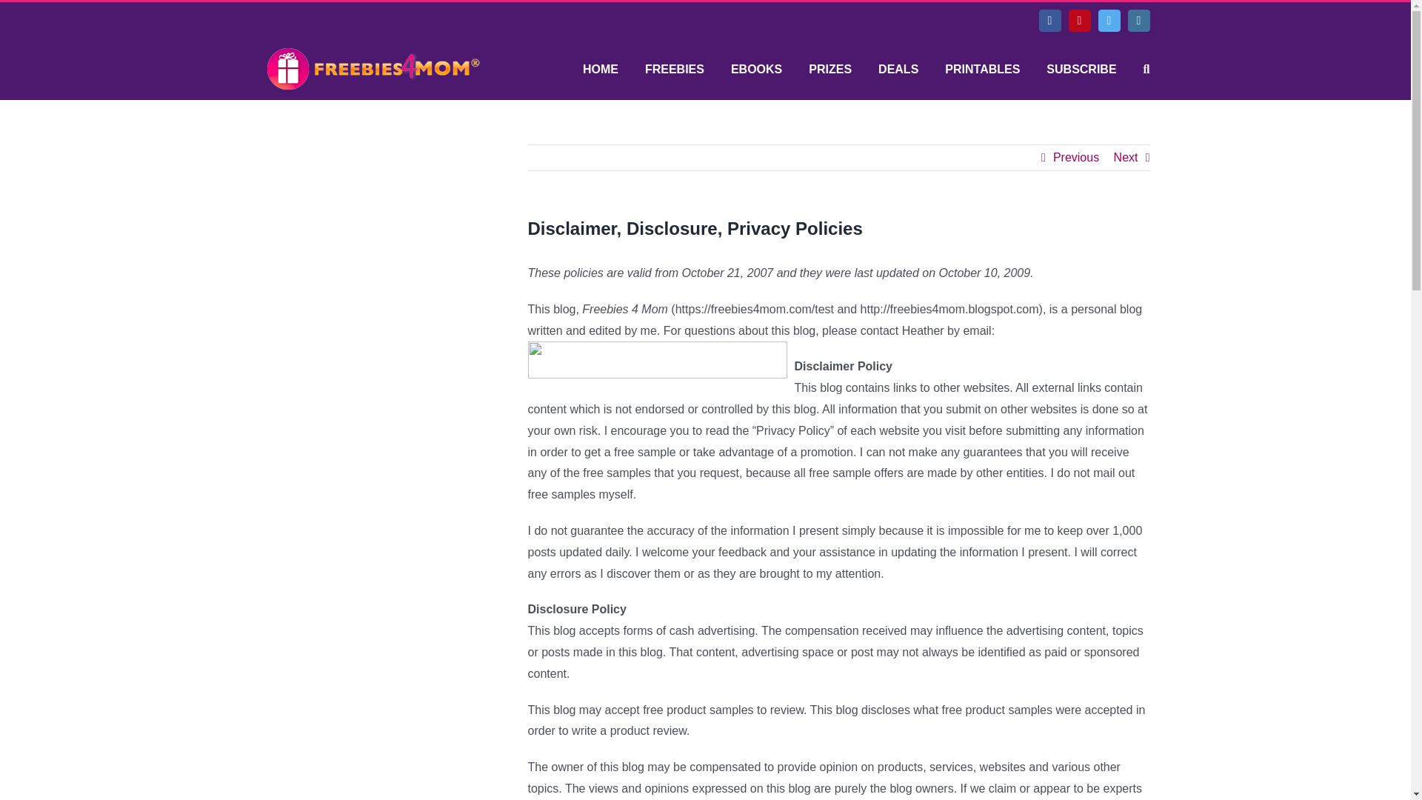  I want to click on Twitter, so click(1109, 21).